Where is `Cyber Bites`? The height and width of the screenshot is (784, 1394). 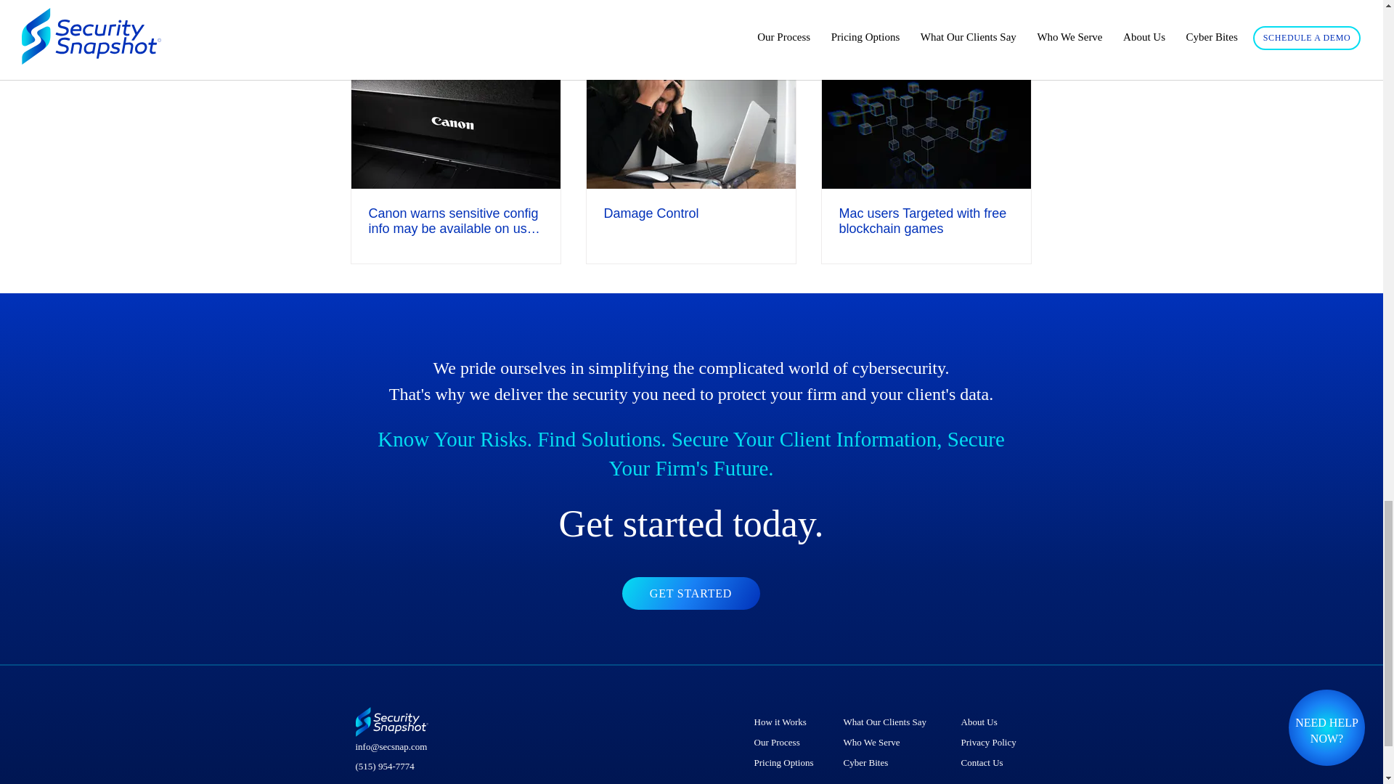
Cyber Bites is located at coordinates (890, 762).